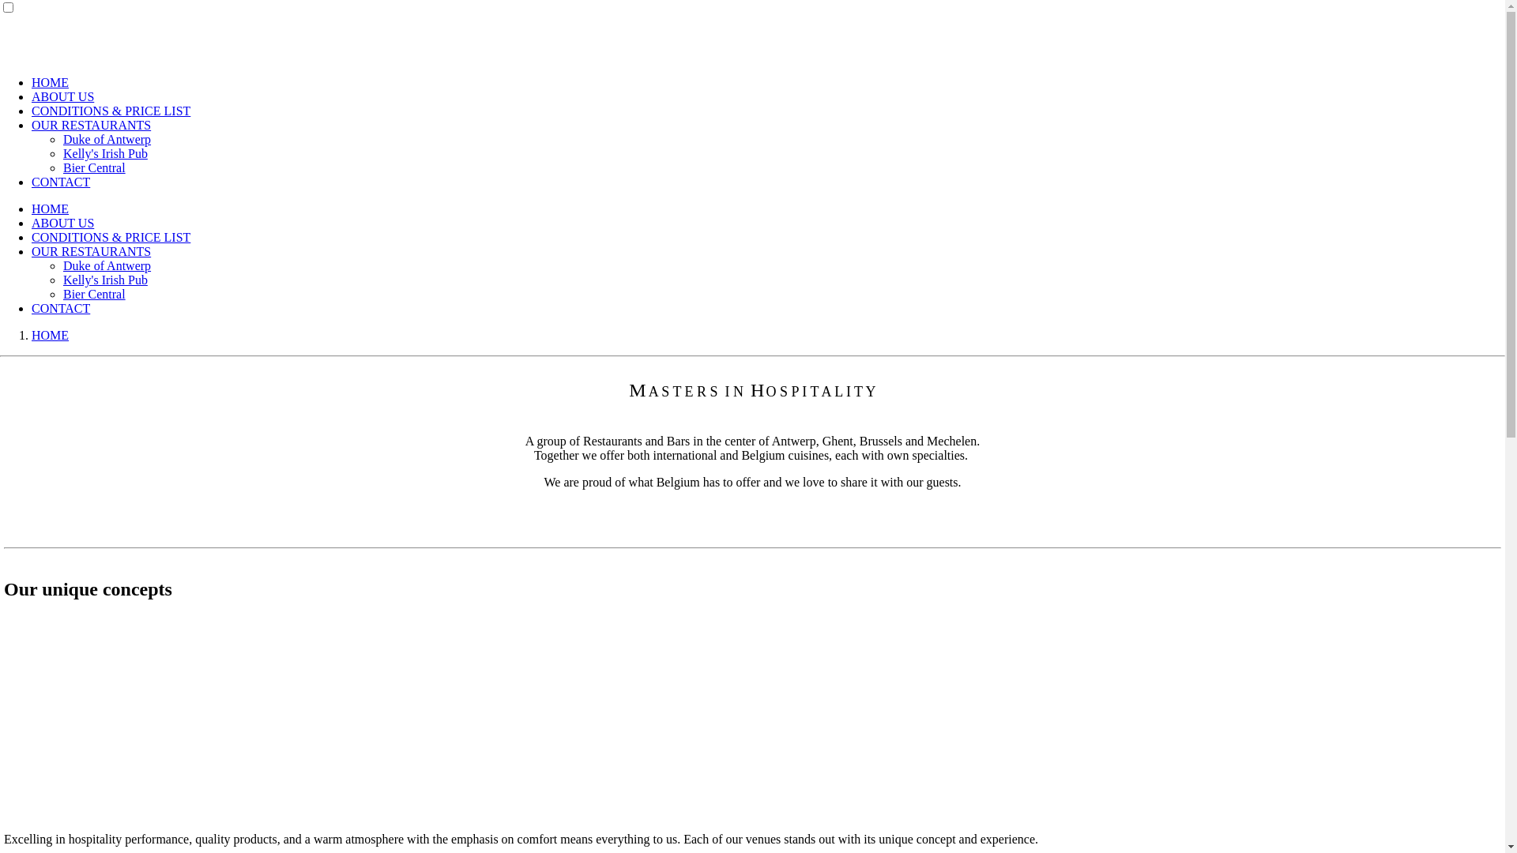 The height and width of the screenshot is (853, 1517). Describe the element at coordinates (111, 237) in the screenshot. I see `CONDITIONS & PRICE LIST` at that location.